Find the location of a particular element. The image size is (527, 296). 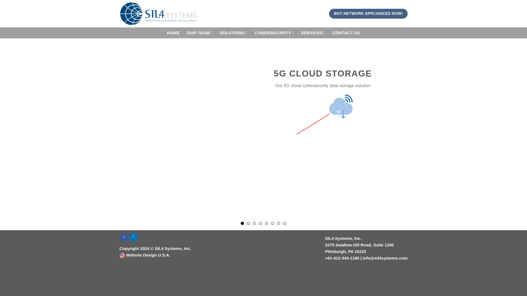

Website Design U.S.A. is located at coordinates (148, 255).